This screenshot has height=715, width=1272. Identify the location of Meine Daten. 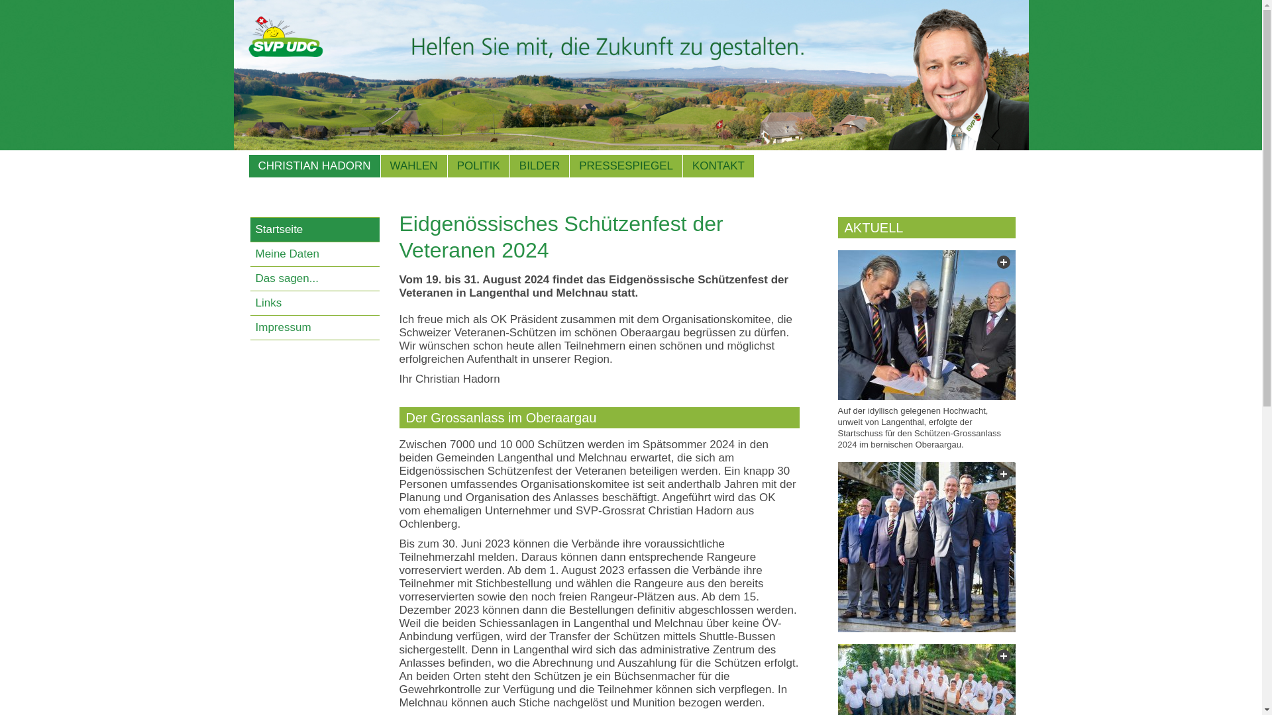
(315, 254).